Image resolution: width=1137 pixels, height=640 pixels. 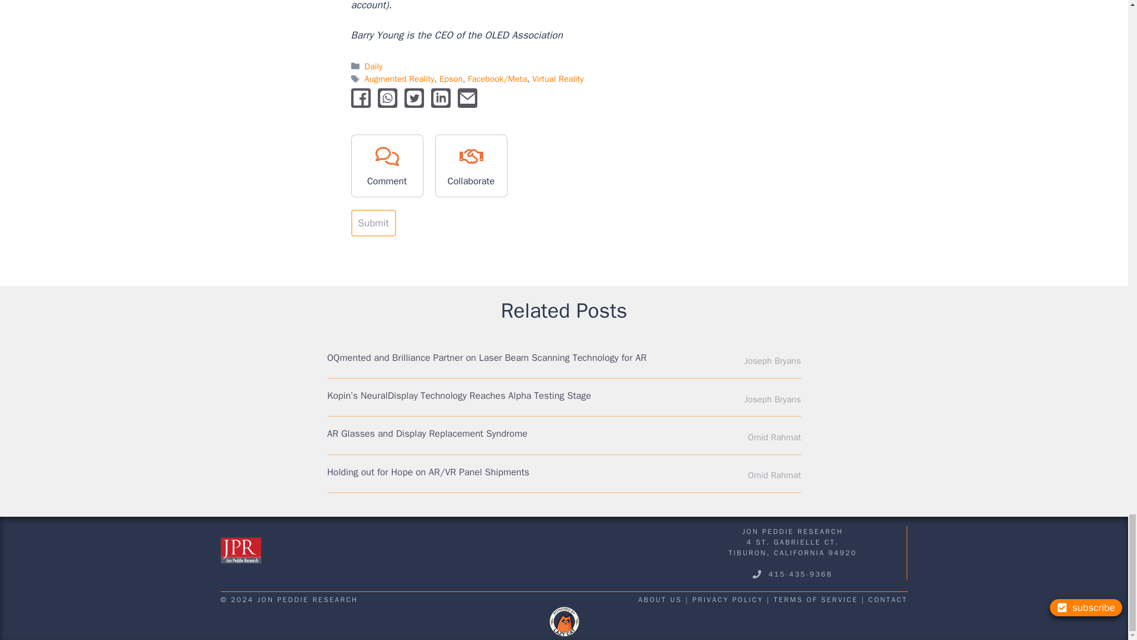 What do you see at coordinates (564, 621) in the screenshot?
I see `Powered by Lazy Cat Media` at bounding box center [564, 621].